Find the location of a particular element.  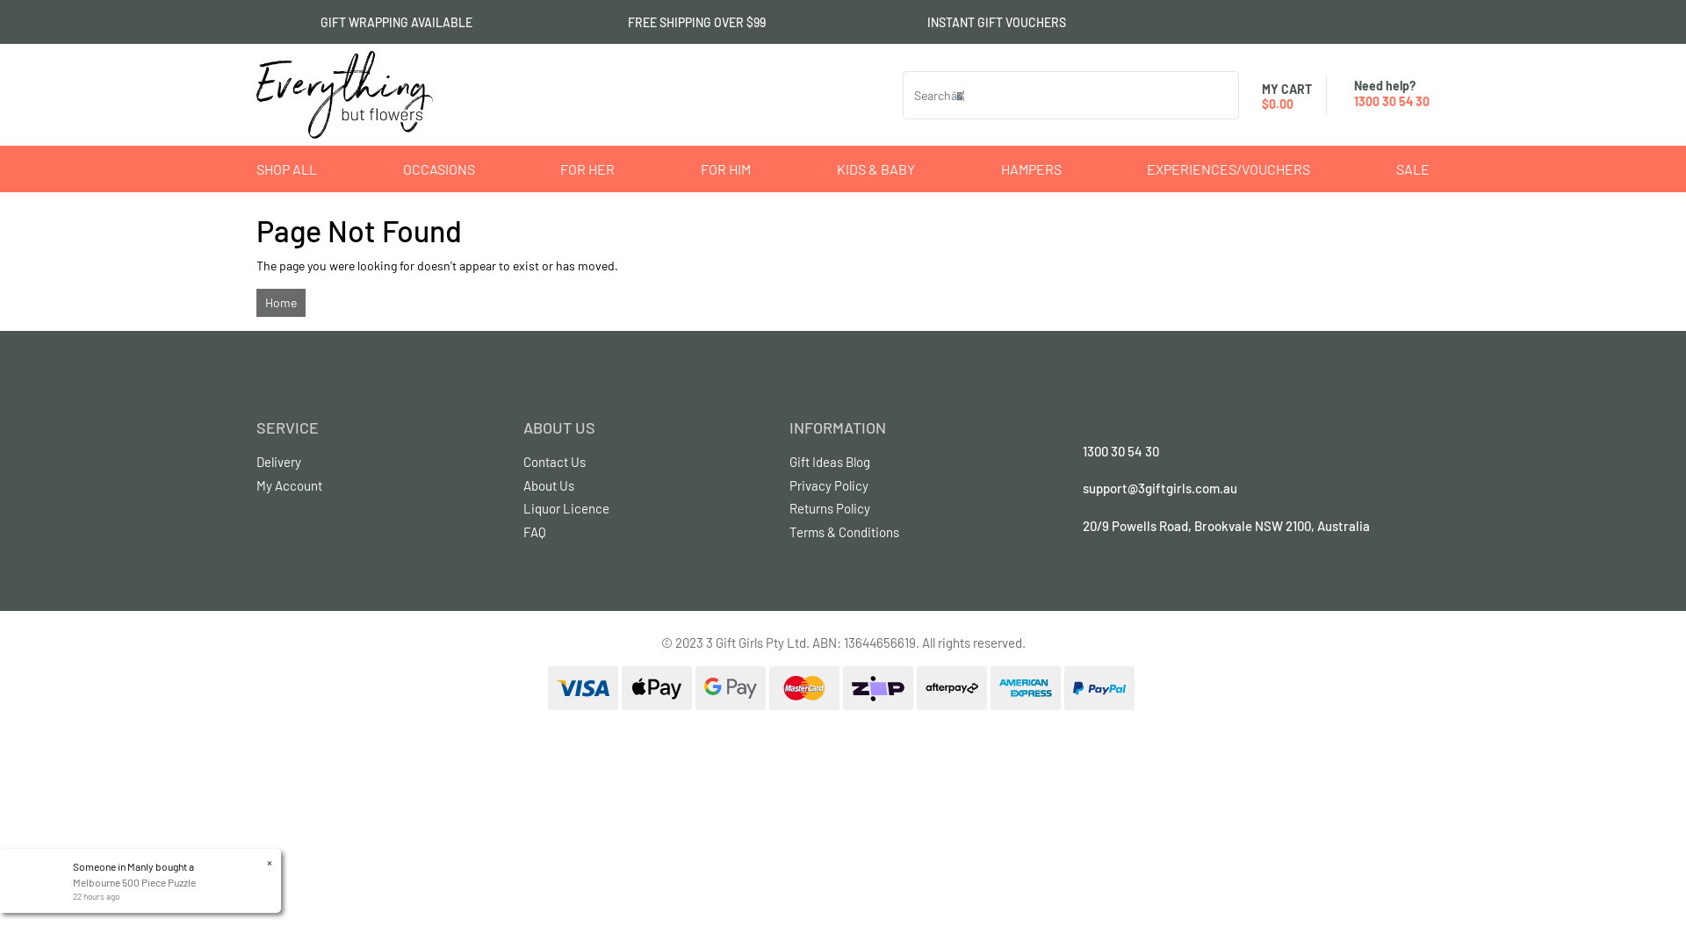

Gift Ideas Blog is located at coordinates (910, 462).